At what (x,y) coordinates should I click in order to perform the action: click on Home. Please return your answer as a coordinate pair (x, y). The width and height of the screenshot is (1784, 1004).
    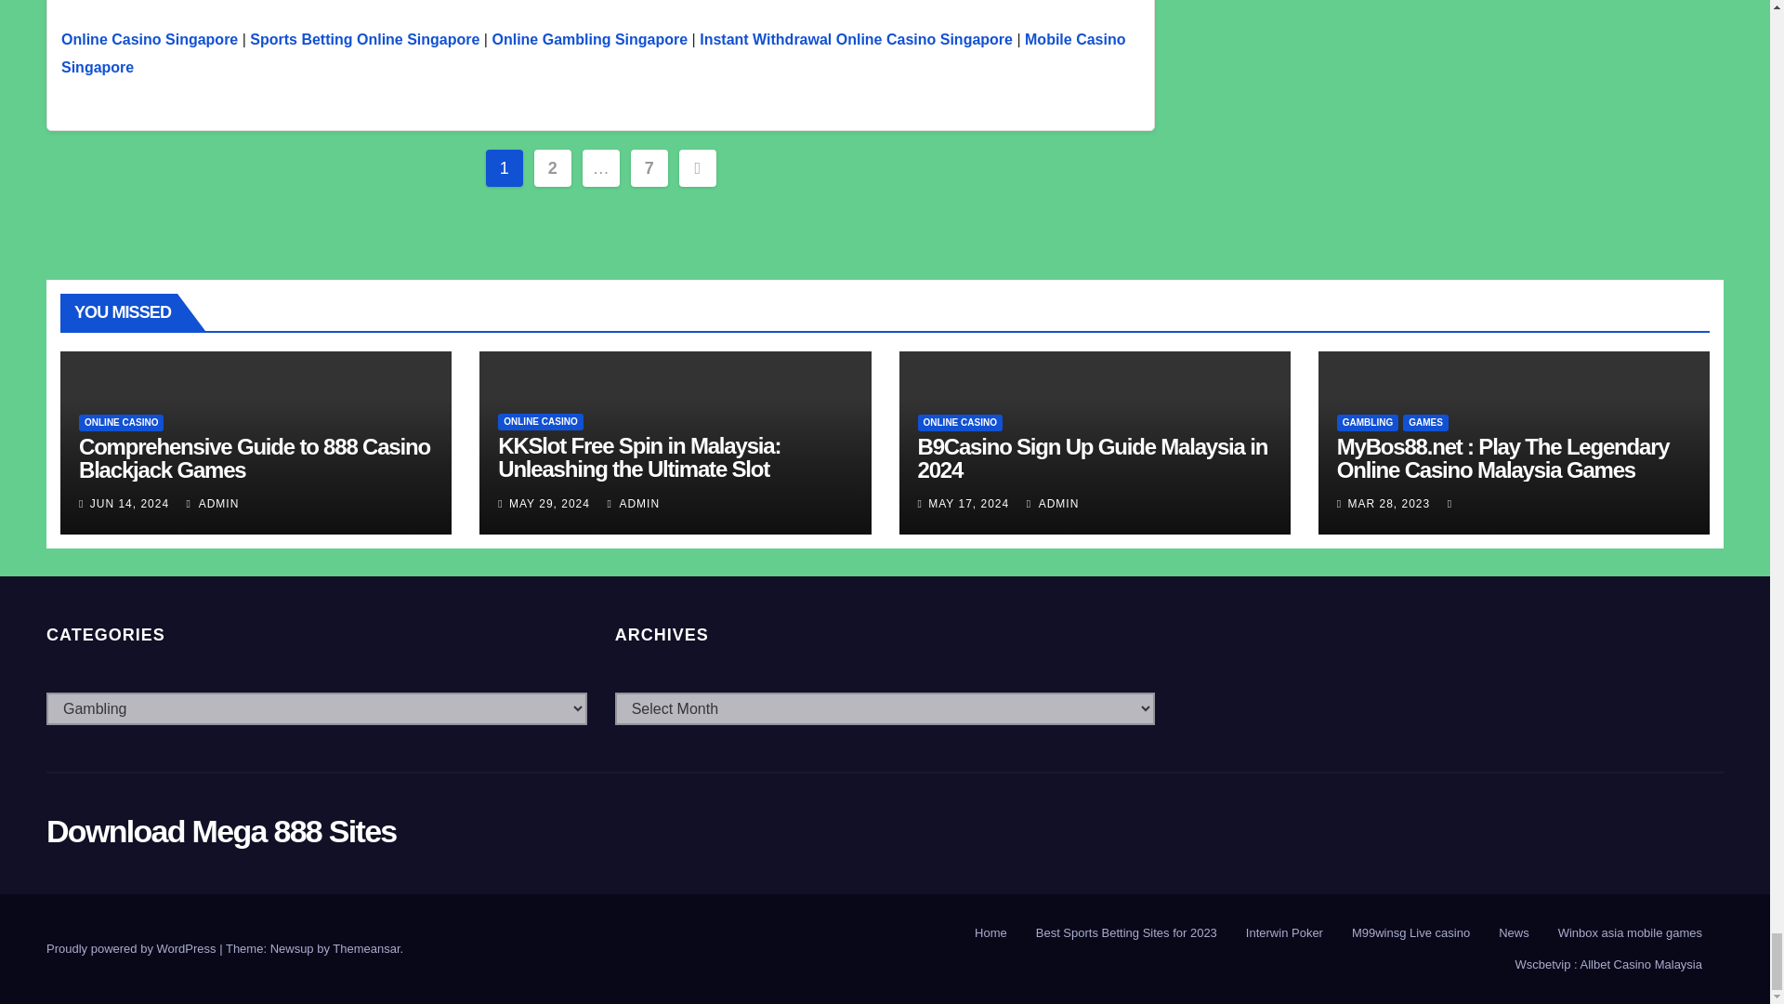
    Looking at the image, I should click on (990, 933).